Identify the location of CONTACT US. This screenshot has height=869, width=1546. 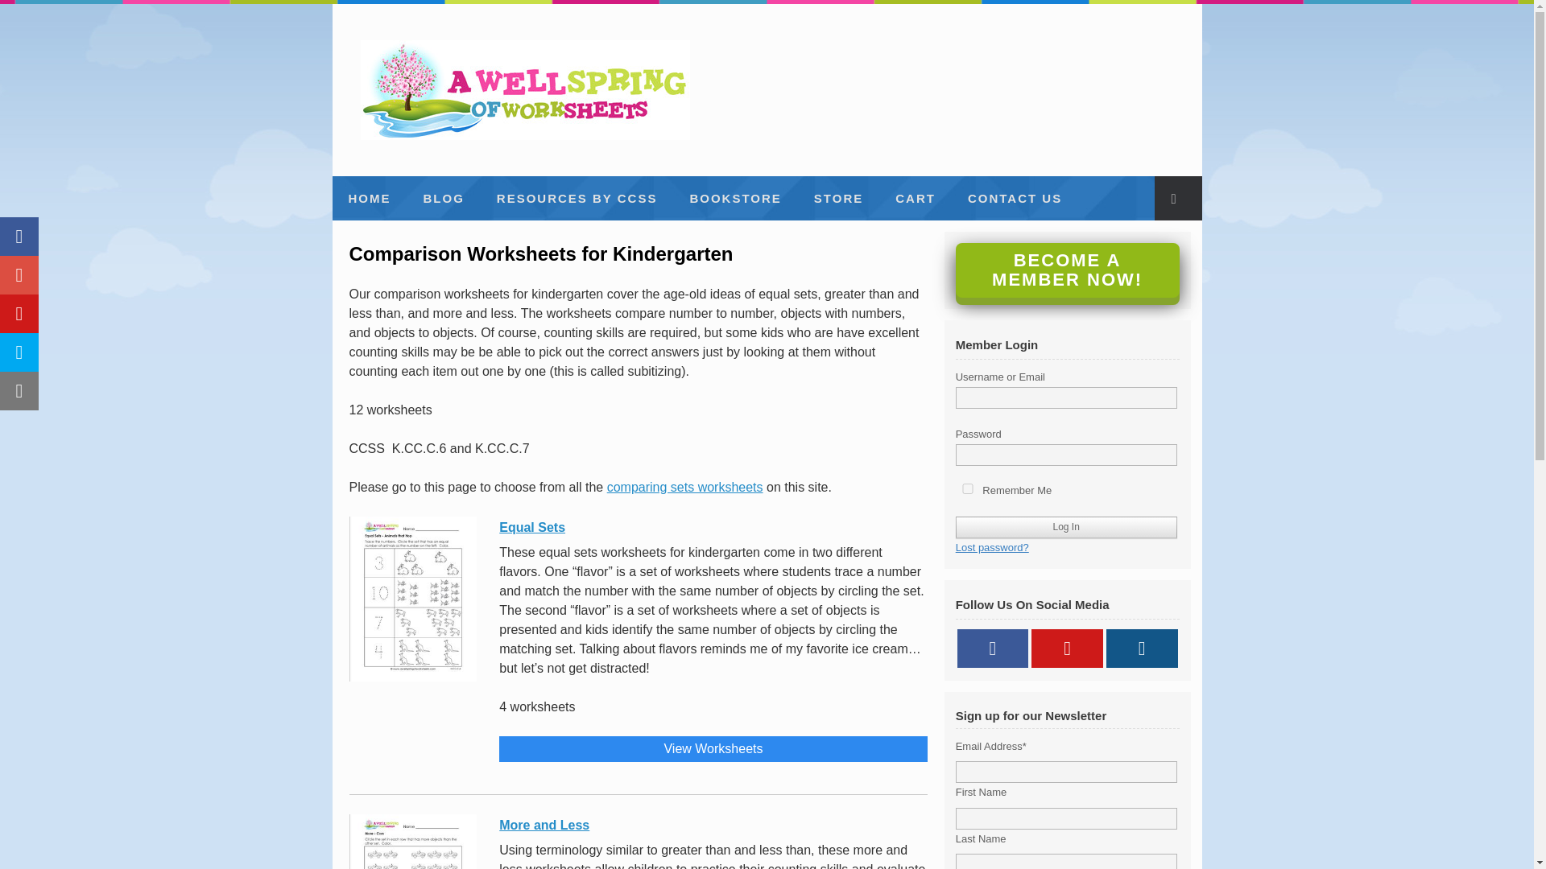
(1015, 198).